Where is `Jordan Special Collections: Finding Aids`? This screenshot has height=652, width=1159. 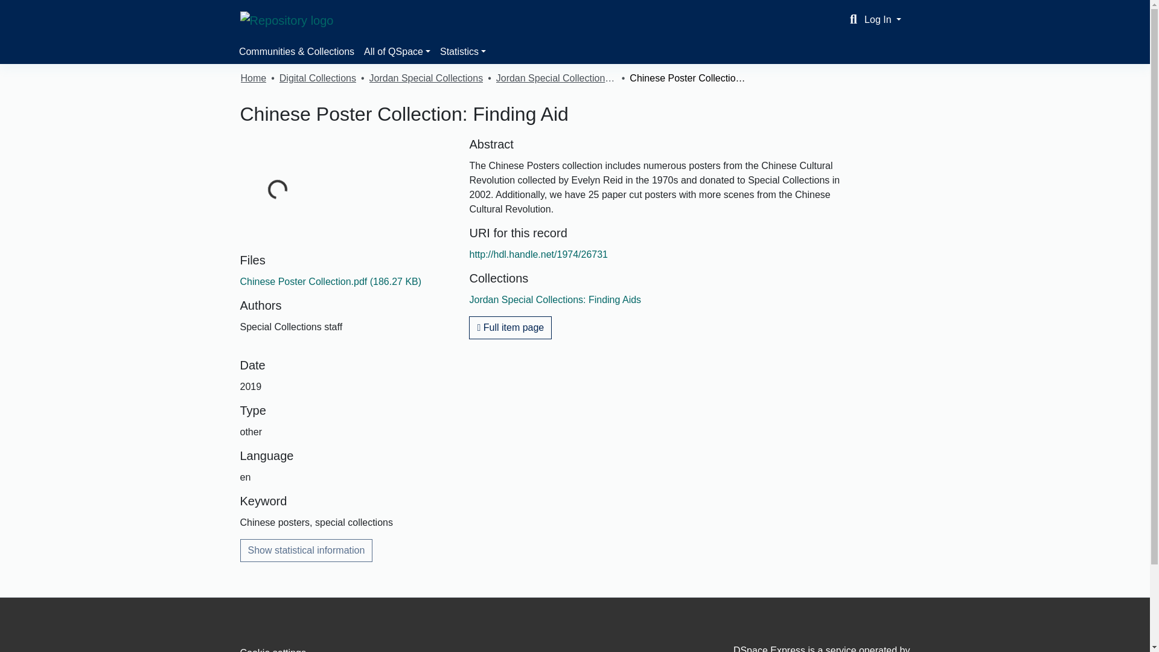 Jordan Special Collections: Finding Aids is located at coordinates (556, 78).